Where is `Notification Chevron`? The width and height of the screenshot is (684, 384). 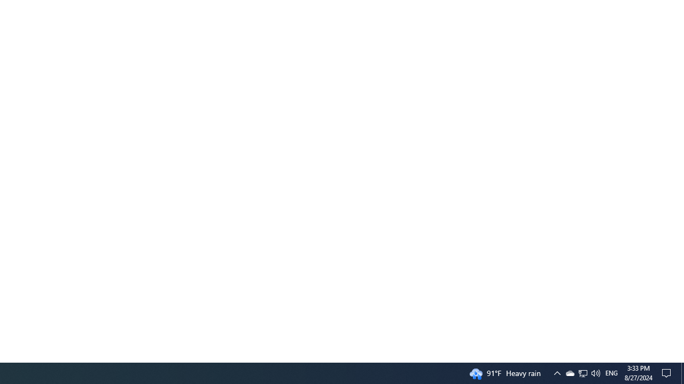
Notification Chevron is located at coordinates (583, 373).